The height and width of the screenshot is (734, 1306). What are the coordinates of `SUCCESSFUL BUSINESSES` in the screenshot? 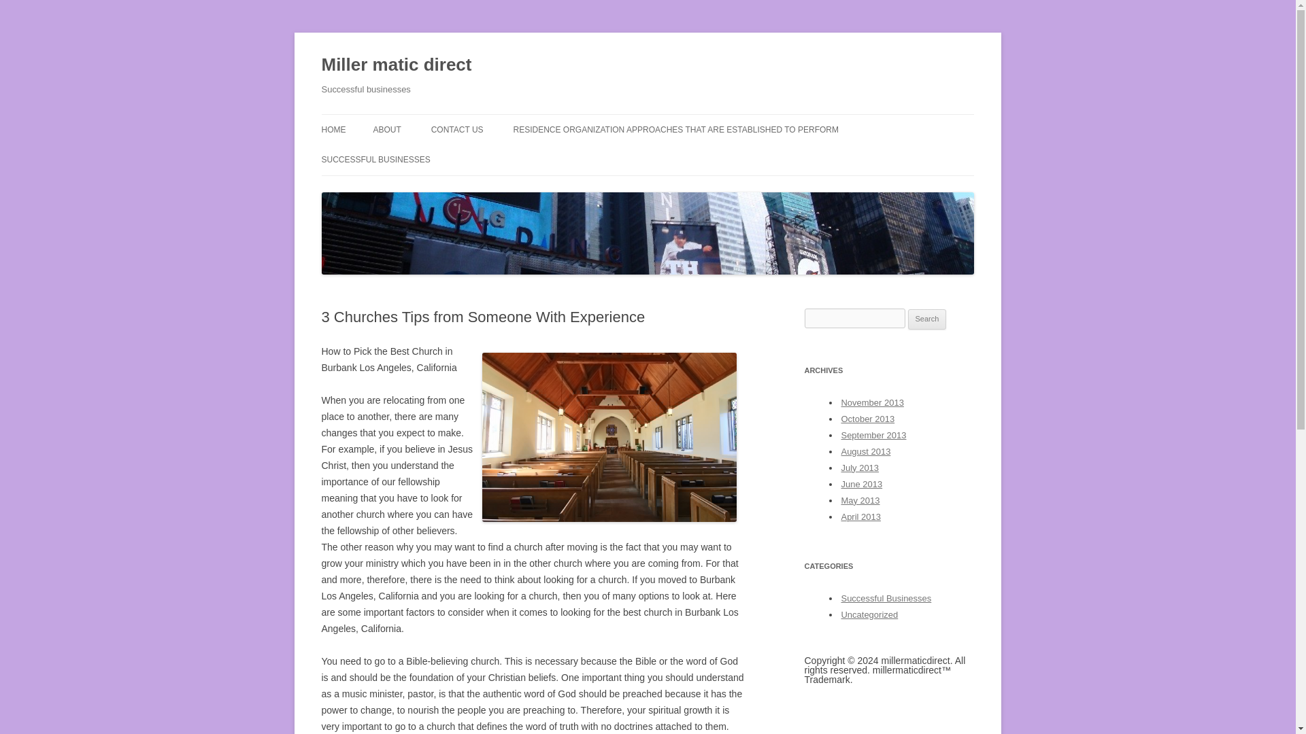 It's located at (375, 159).